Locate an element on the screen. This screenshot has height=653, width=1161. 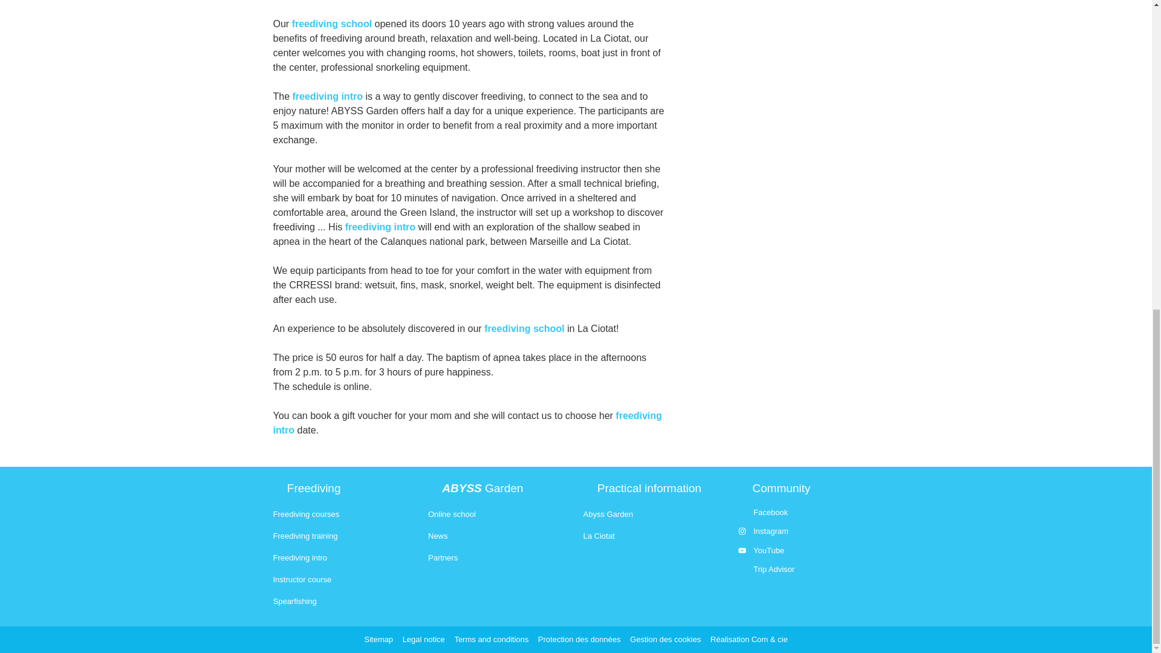
Abyss Garden is located at coordinates (607, 514).